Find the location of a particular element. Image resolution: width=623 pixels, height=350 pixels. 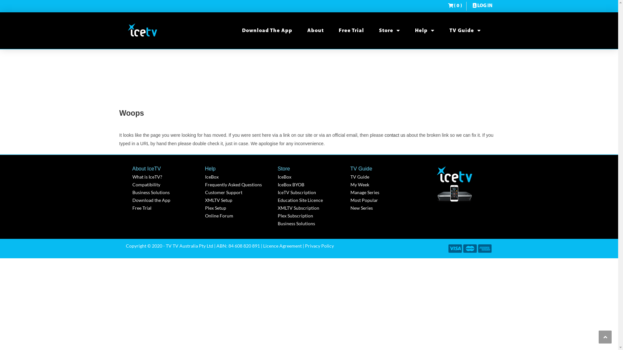

Manage Series is located at coordinates (384, 192).